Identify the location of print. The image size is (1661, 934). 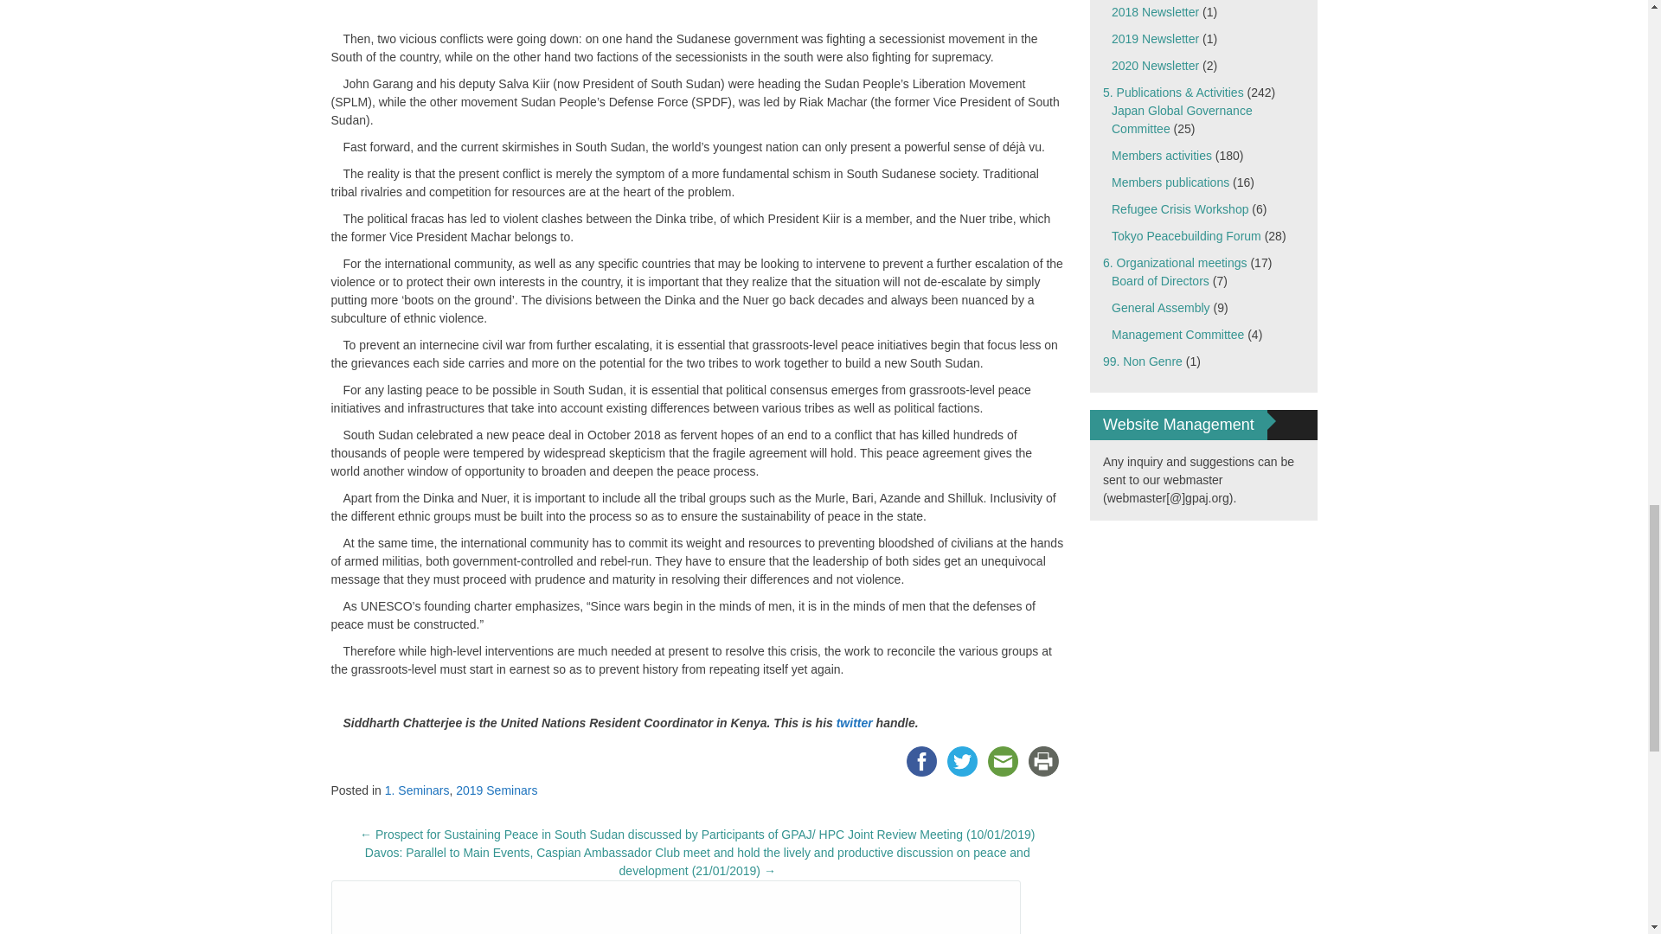
(1043, 761).